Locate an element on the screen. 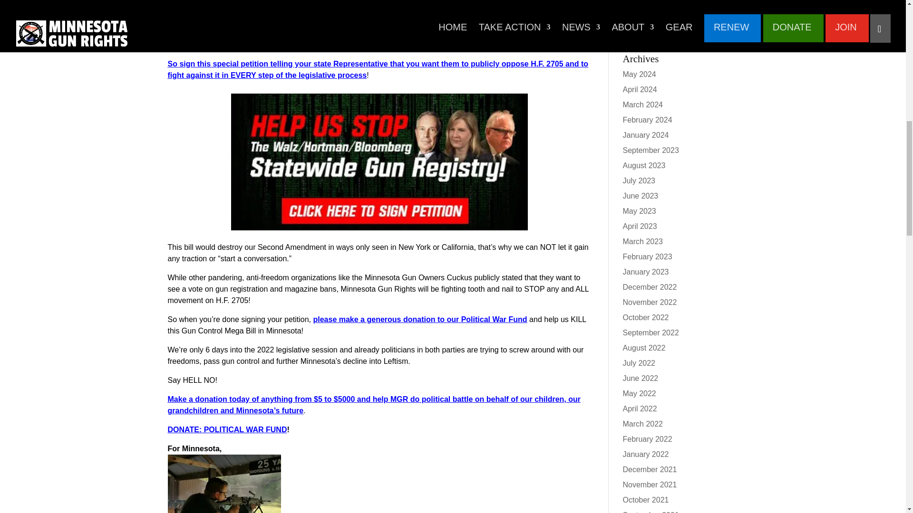  DONATE: POLITICAL WAR FUND! is located at coordinates (228, 429).